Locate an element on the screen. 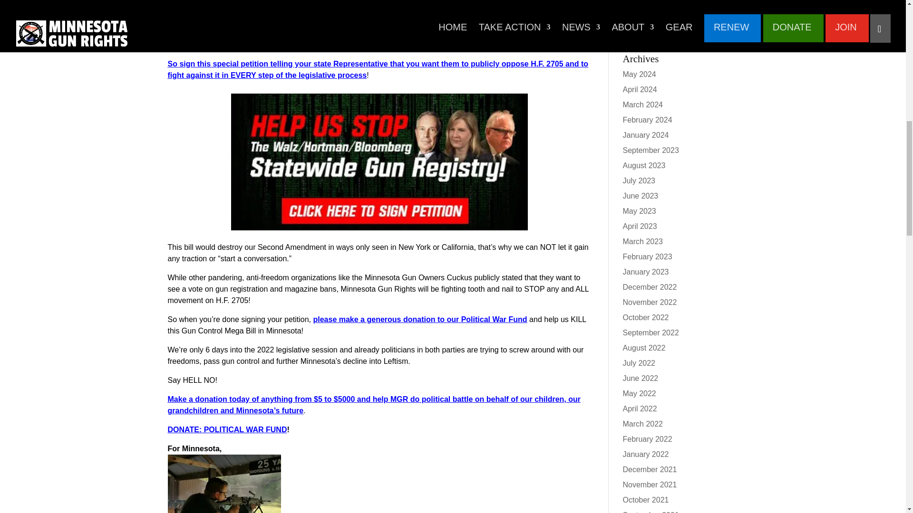  DONATE: POLITICAL WAR FUND! is located at coordinates (228, 429).